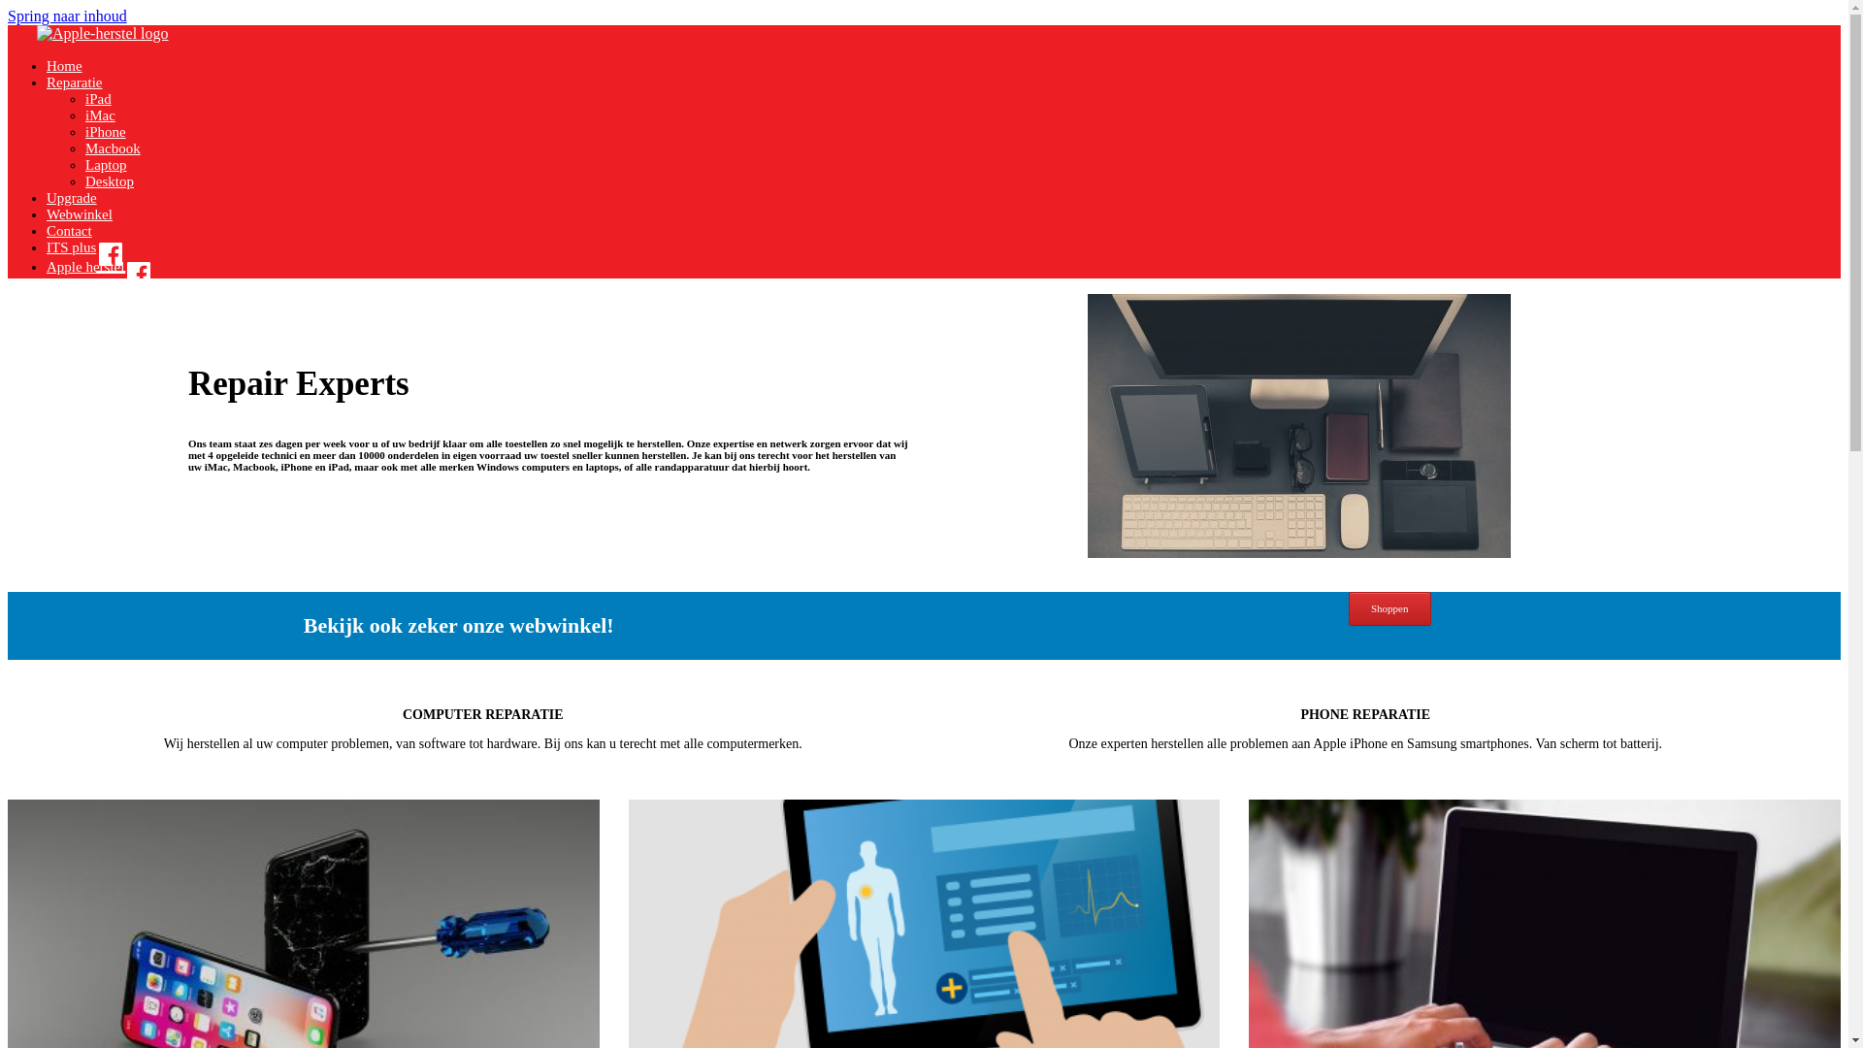 This screenshot has height=1048, width=1863. What do you see at coordinates (113, 148) in the screenshot?
I see `Macbook` at bounding box center [113, 148].